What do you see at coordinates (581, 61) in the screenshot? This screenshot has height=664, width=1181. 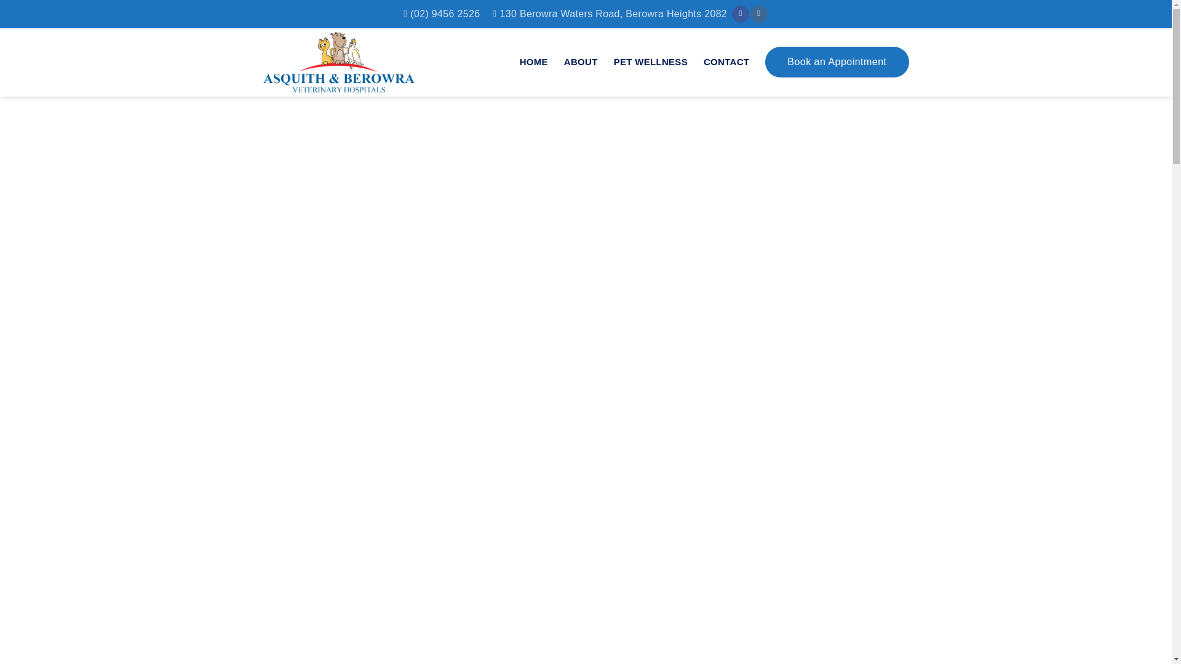 I see `ABOUT` at bounding box center [581, 61].